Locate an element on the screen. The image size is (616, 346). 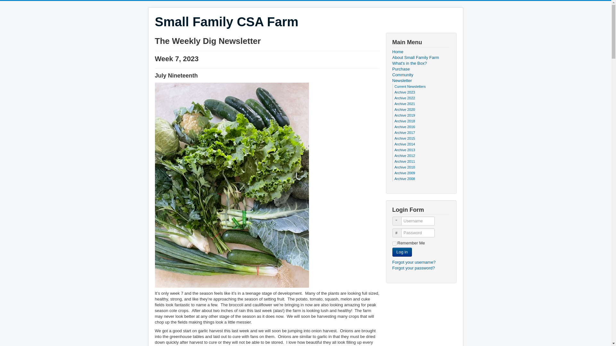
Small Family CSA Farm is located at coordinates (226, 22).